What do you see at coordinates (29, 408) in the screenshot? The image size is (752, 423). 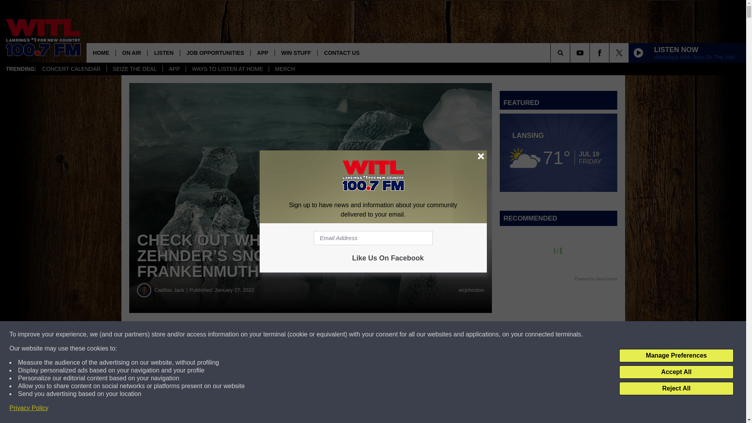 I see `Privacy Policy` at bounding box center [29, 408].